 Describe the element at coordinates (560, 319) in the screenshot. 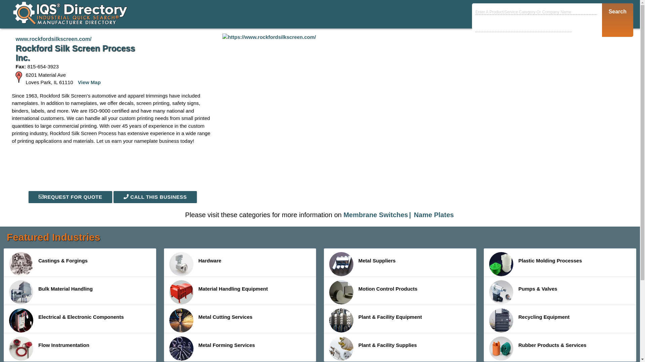

I see `Recycling Equipment` at that location.